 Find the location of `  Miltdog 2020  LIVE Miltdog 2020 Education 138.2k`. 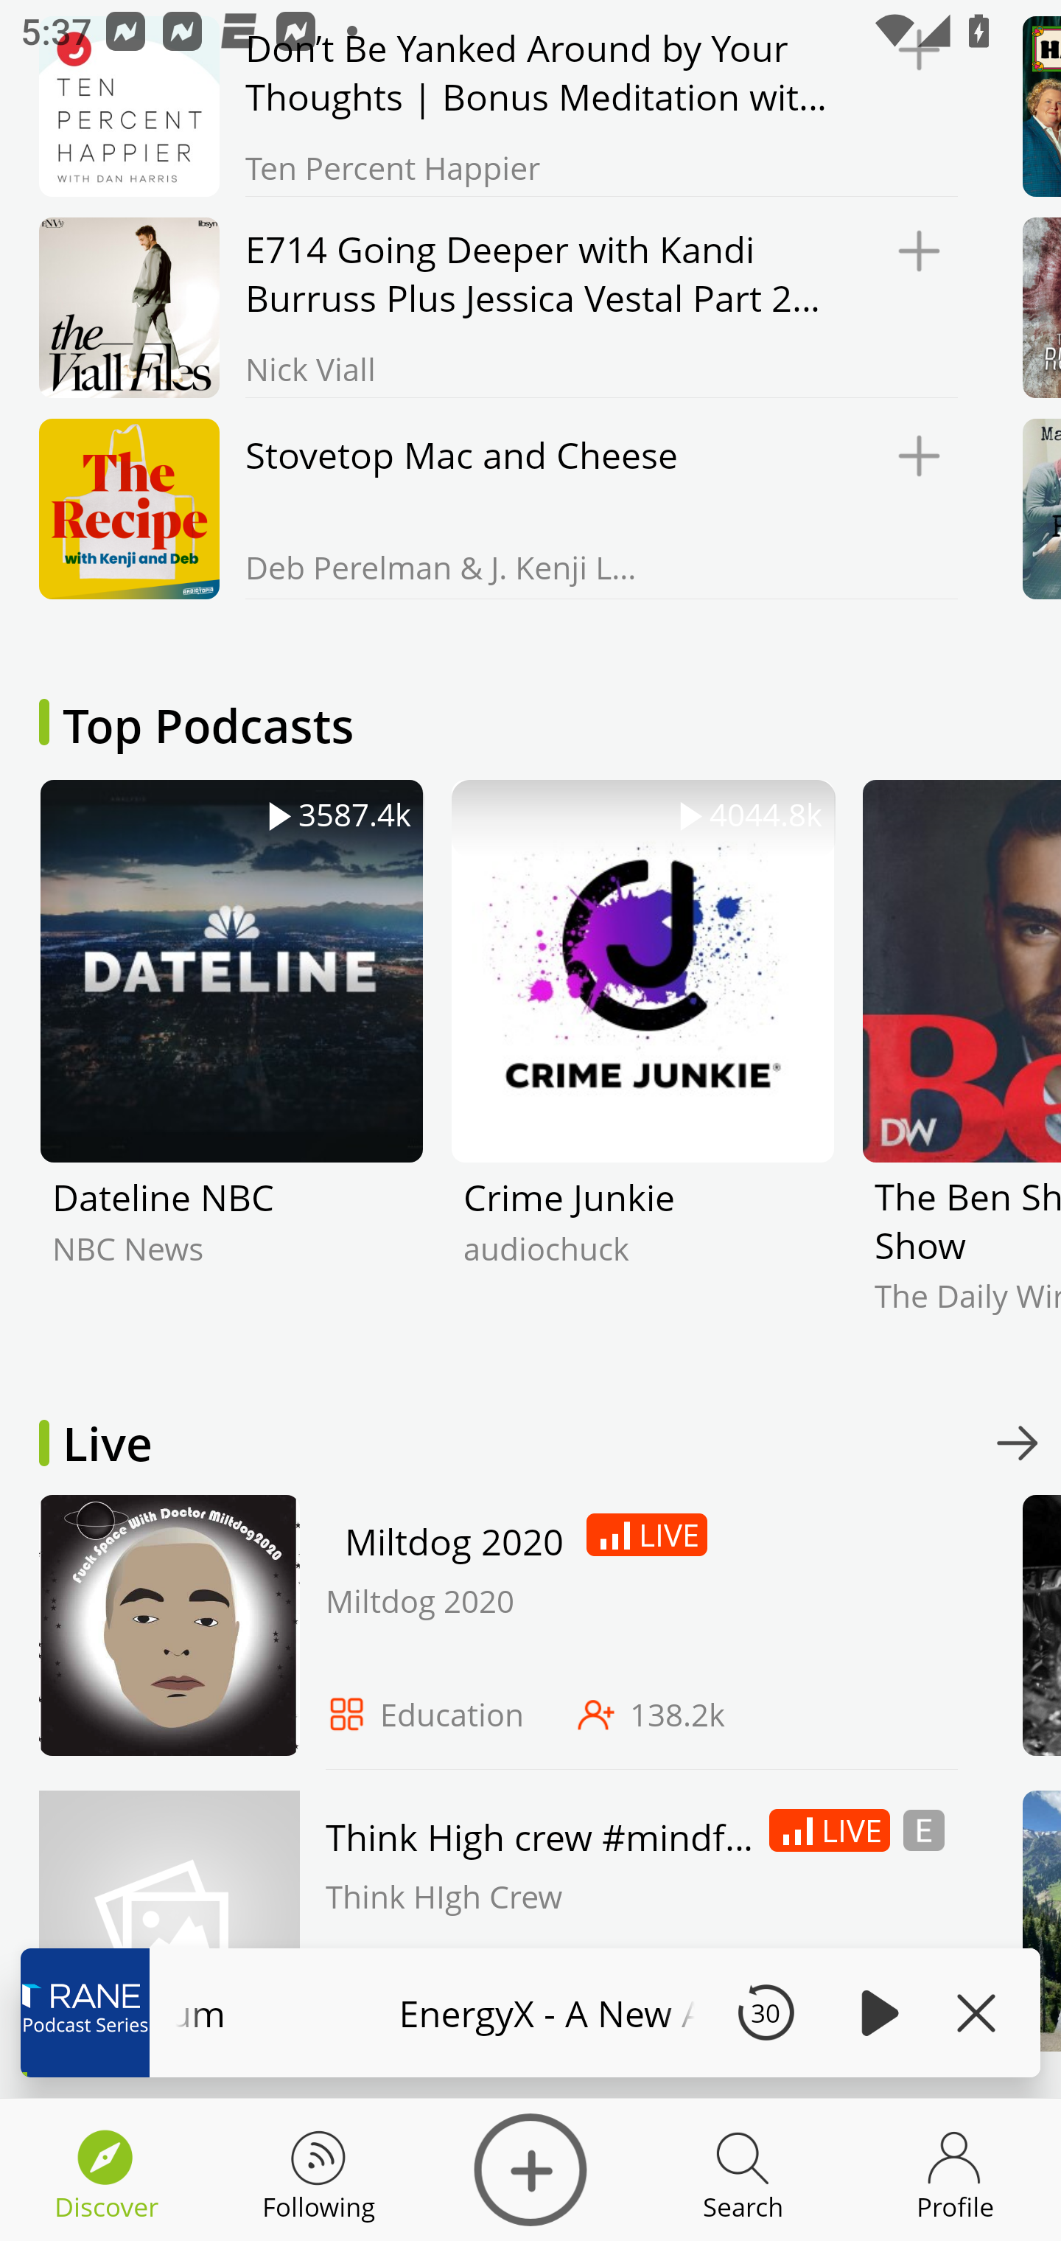

  Miltdog 2020  LIVE Miltdog 2020 Education 138.2k is located at coordinates (491, 1632).